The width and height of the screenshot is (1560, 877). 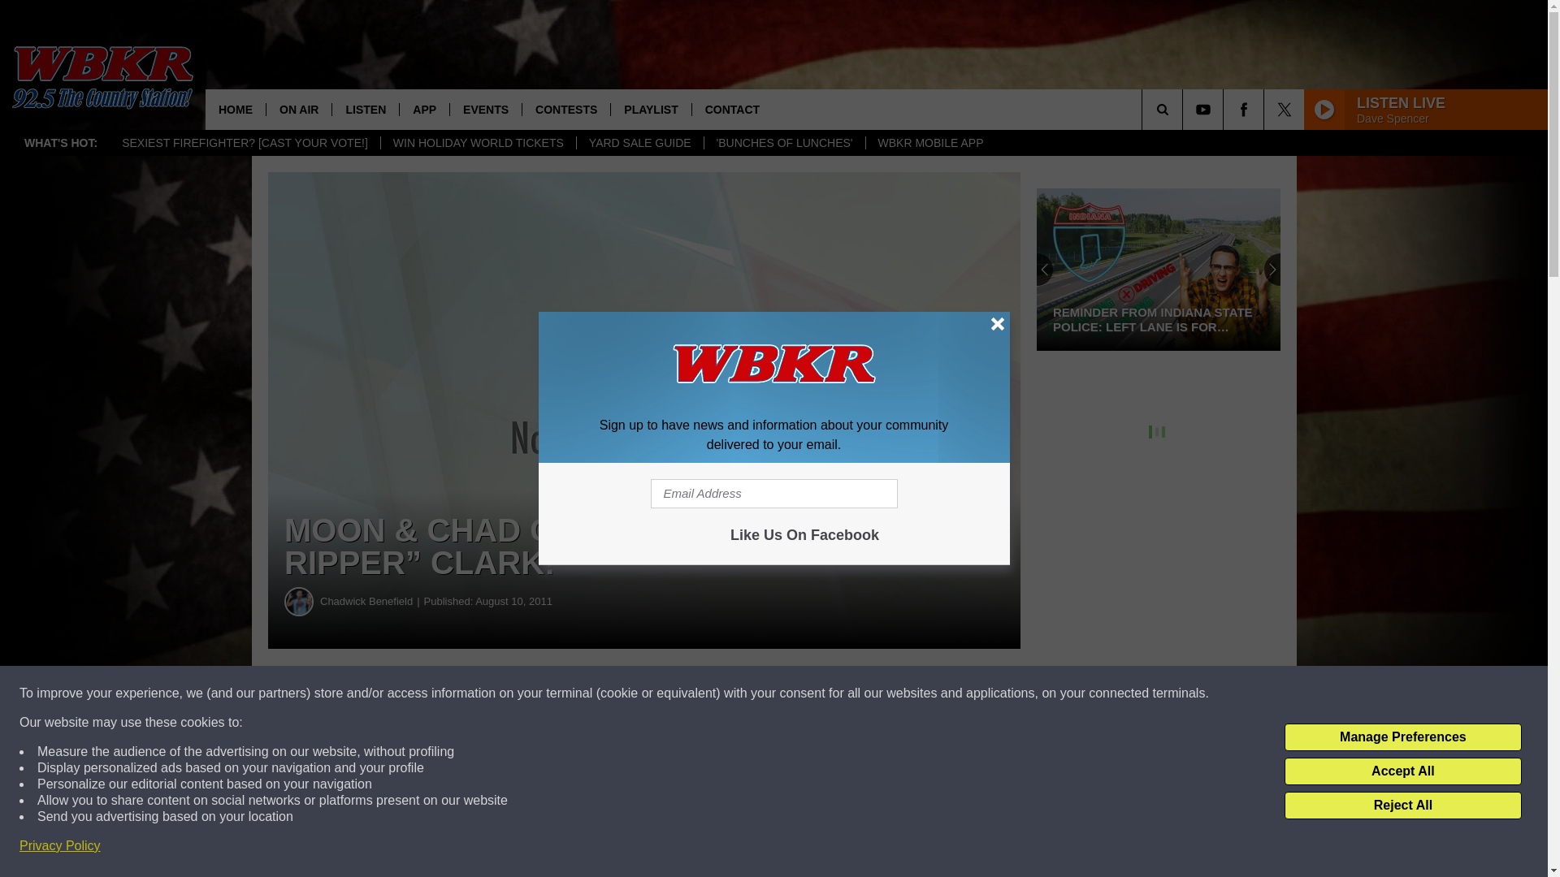 What do you see at coordinates (365, 109) in the screenshot?
I see `LISTEN` at bounding box center [365, 109].